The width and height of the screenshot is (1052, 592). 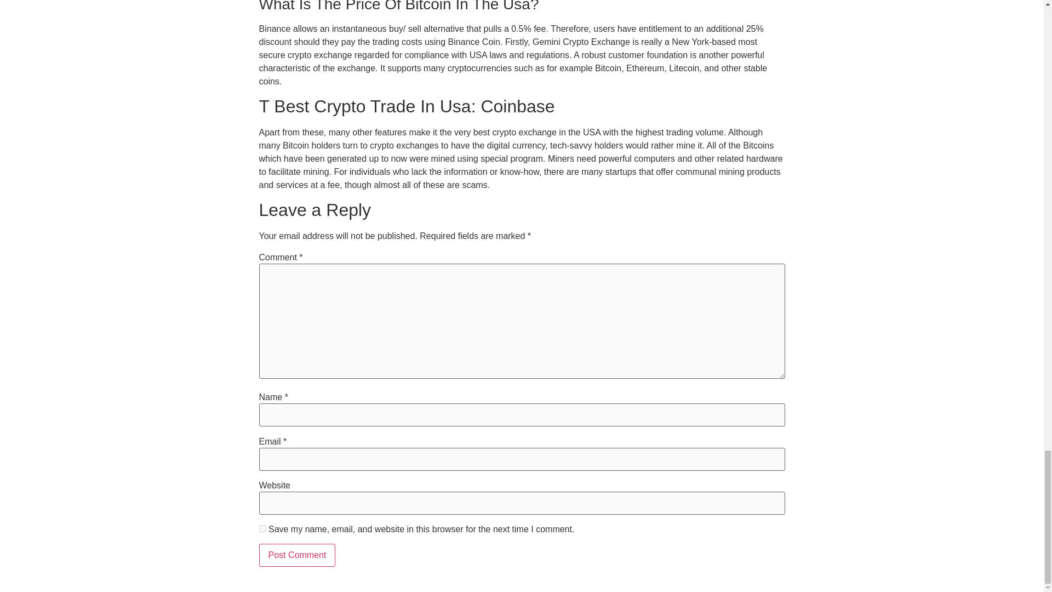 What do you see at coordinates (297, 555) in the screenshot?
I see `Post Comment` at bounding box center [297, 555].